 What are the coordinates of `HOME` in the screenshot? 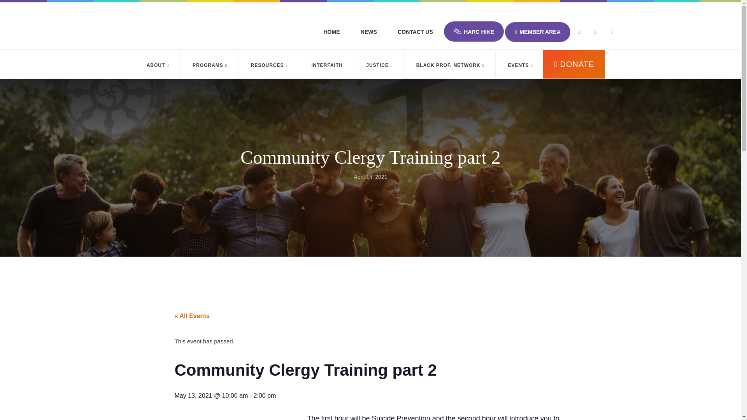 It's located at (331, 32).